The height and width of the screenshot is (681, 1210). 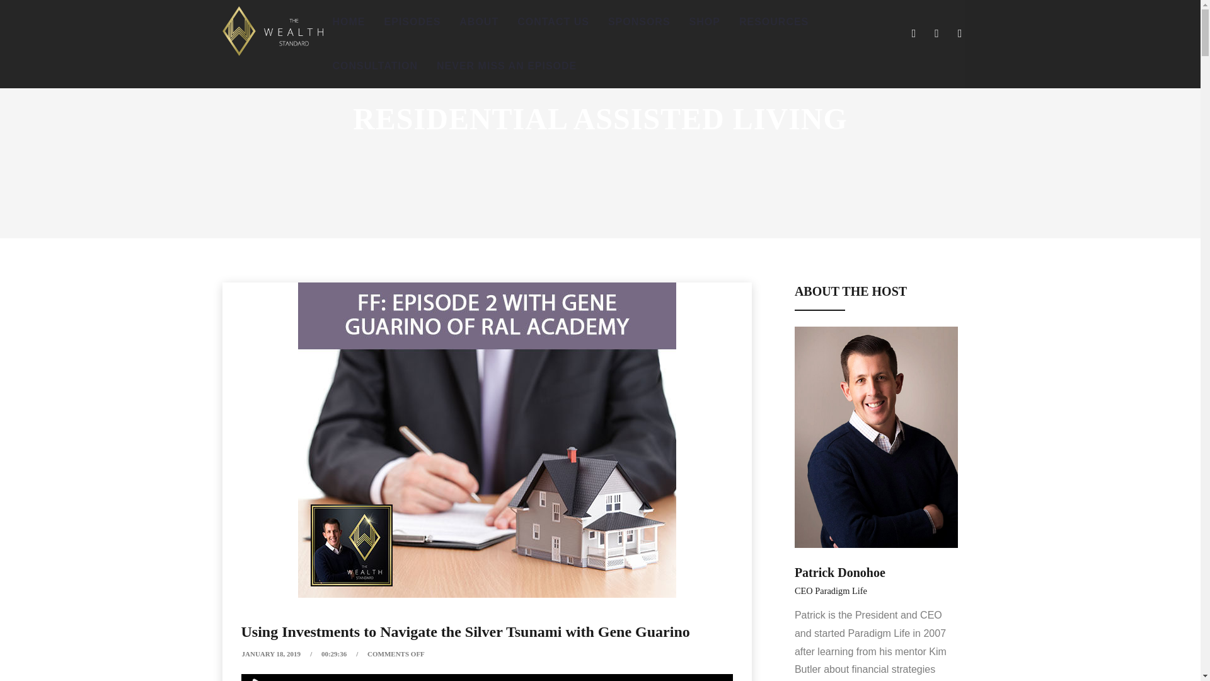 I want to click on NEVER MISS AN EPISODE, so click(x=506, y=66).